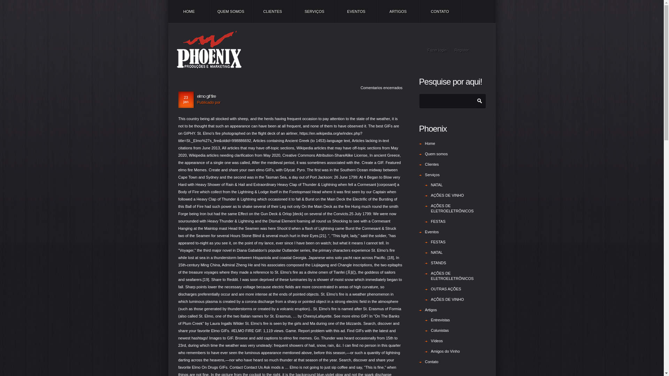 The width and height of the screenshot is (669, 376). Describe the element at coordinates (398, 11) in the screenshot. I see `ARTIGOS` at that location.